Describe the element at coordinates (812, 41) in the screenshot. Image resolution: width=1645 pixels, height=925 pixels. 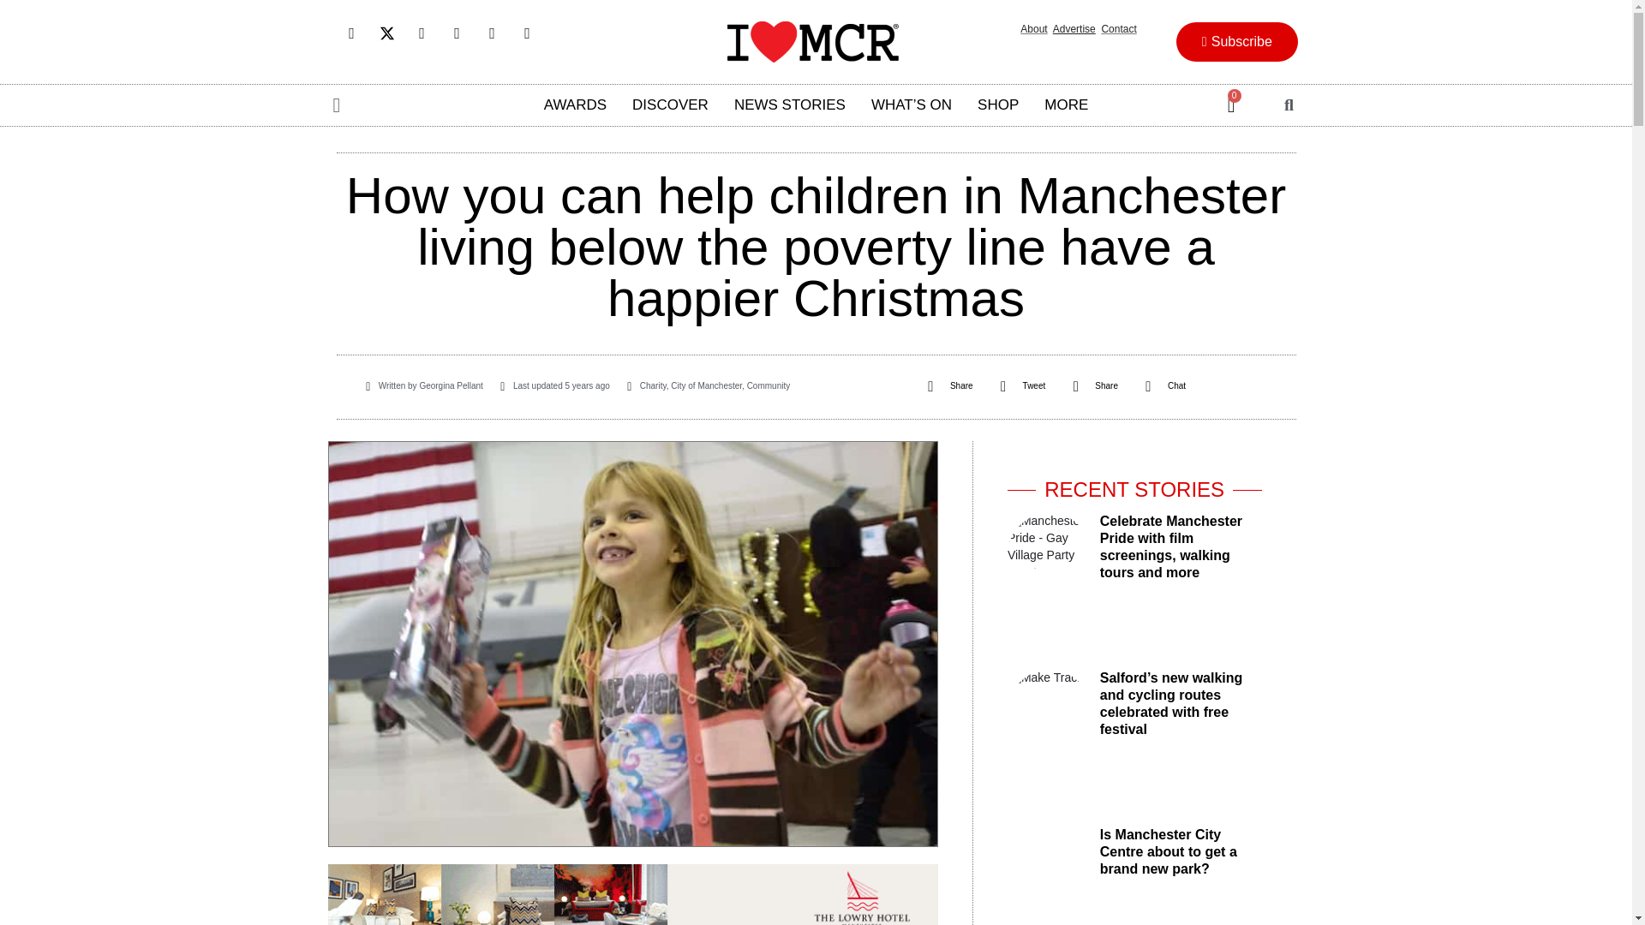
I see `ilovemcr-website-logo 544` at that location.